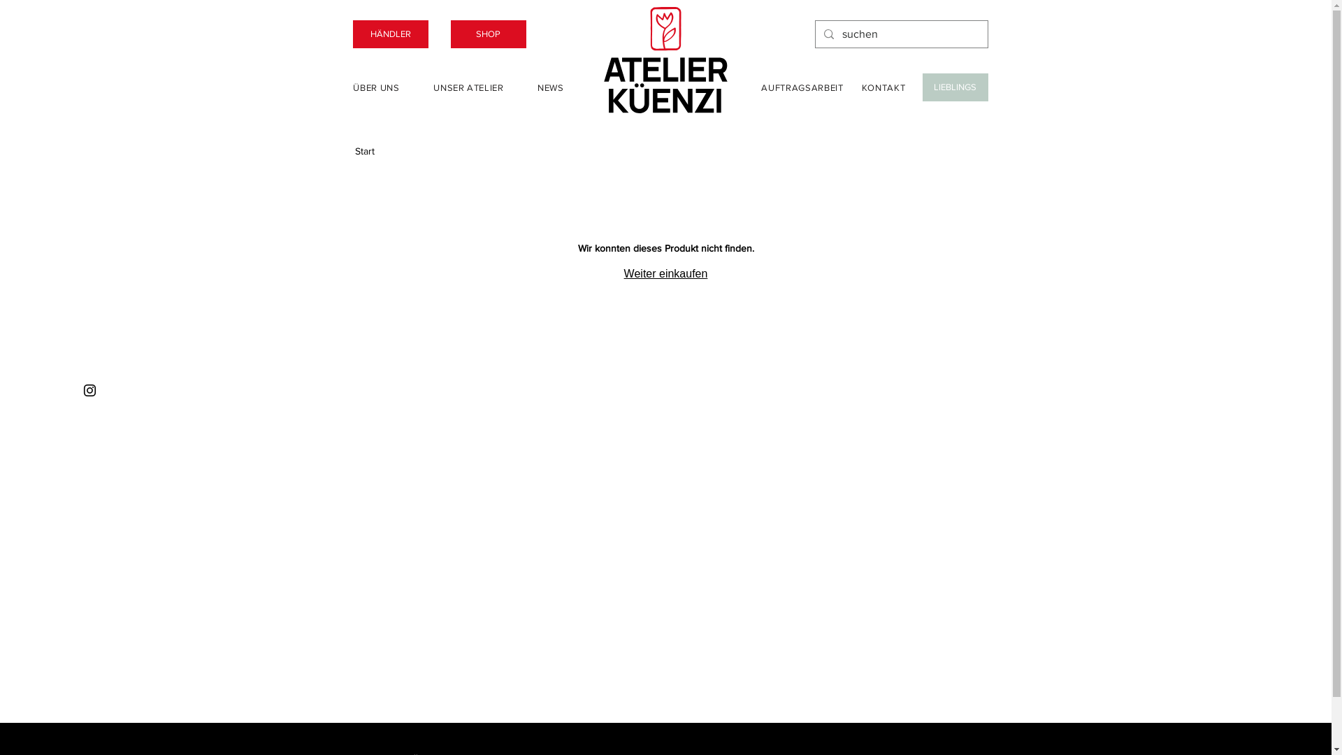 The width and height of the screenshot is (1342, 755). What do you see at coordinates (802, 87) in the screenshot?
I see `AUFTRAGSARBEIT` at bounding box center [802, 87].